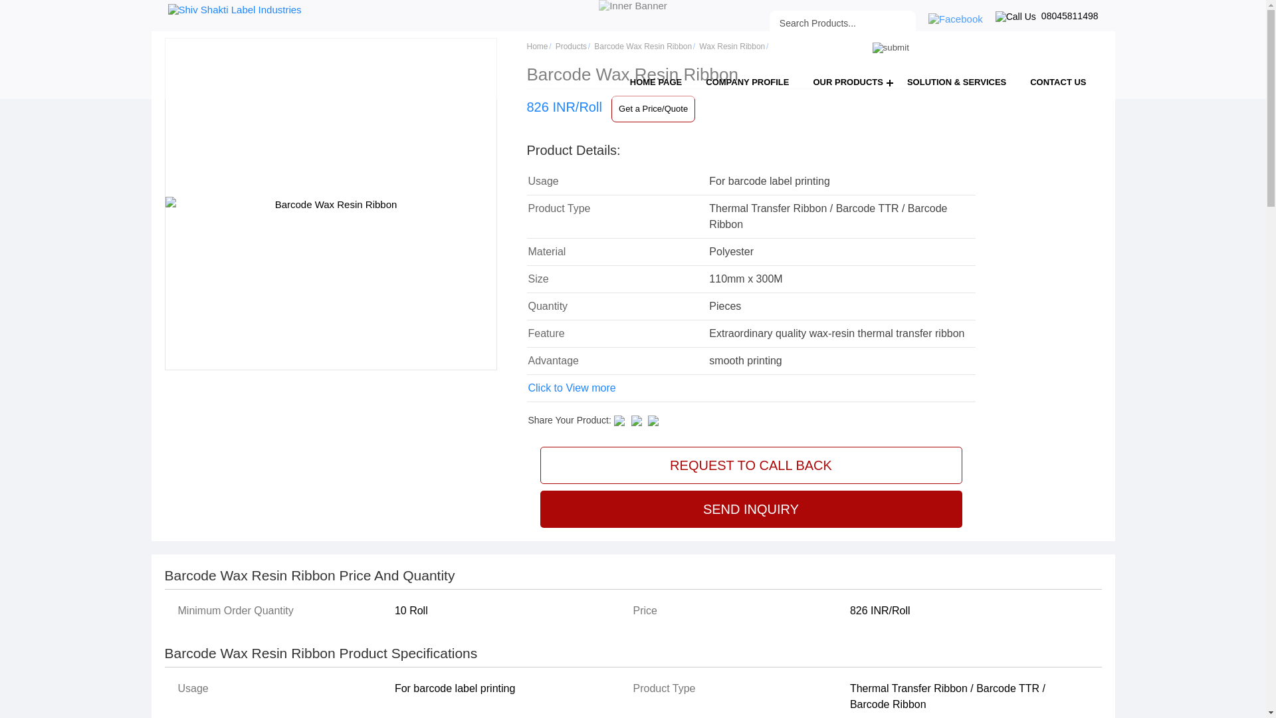 This screenshot has width=1276, height=718. What do you see at coordinates (956, 19) in the screenshot?
I see `Facebook` at bounding box center [956, 19].